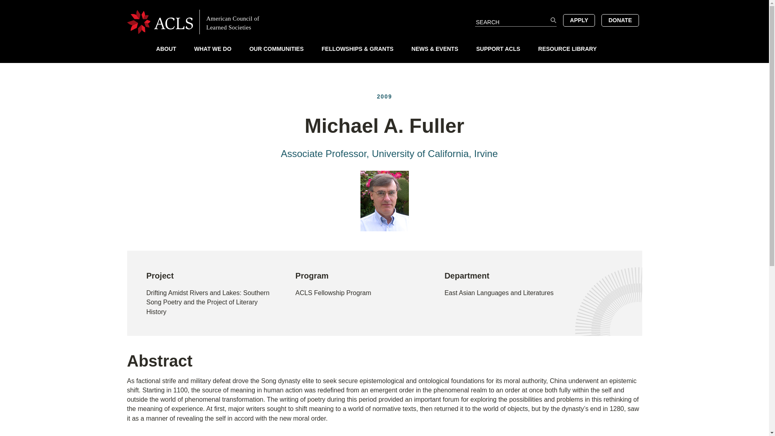 This screenshot has width=775, height=436. Describe the element at coordinates (620, 20) in the screenshot. I see `DONATE` at that location.